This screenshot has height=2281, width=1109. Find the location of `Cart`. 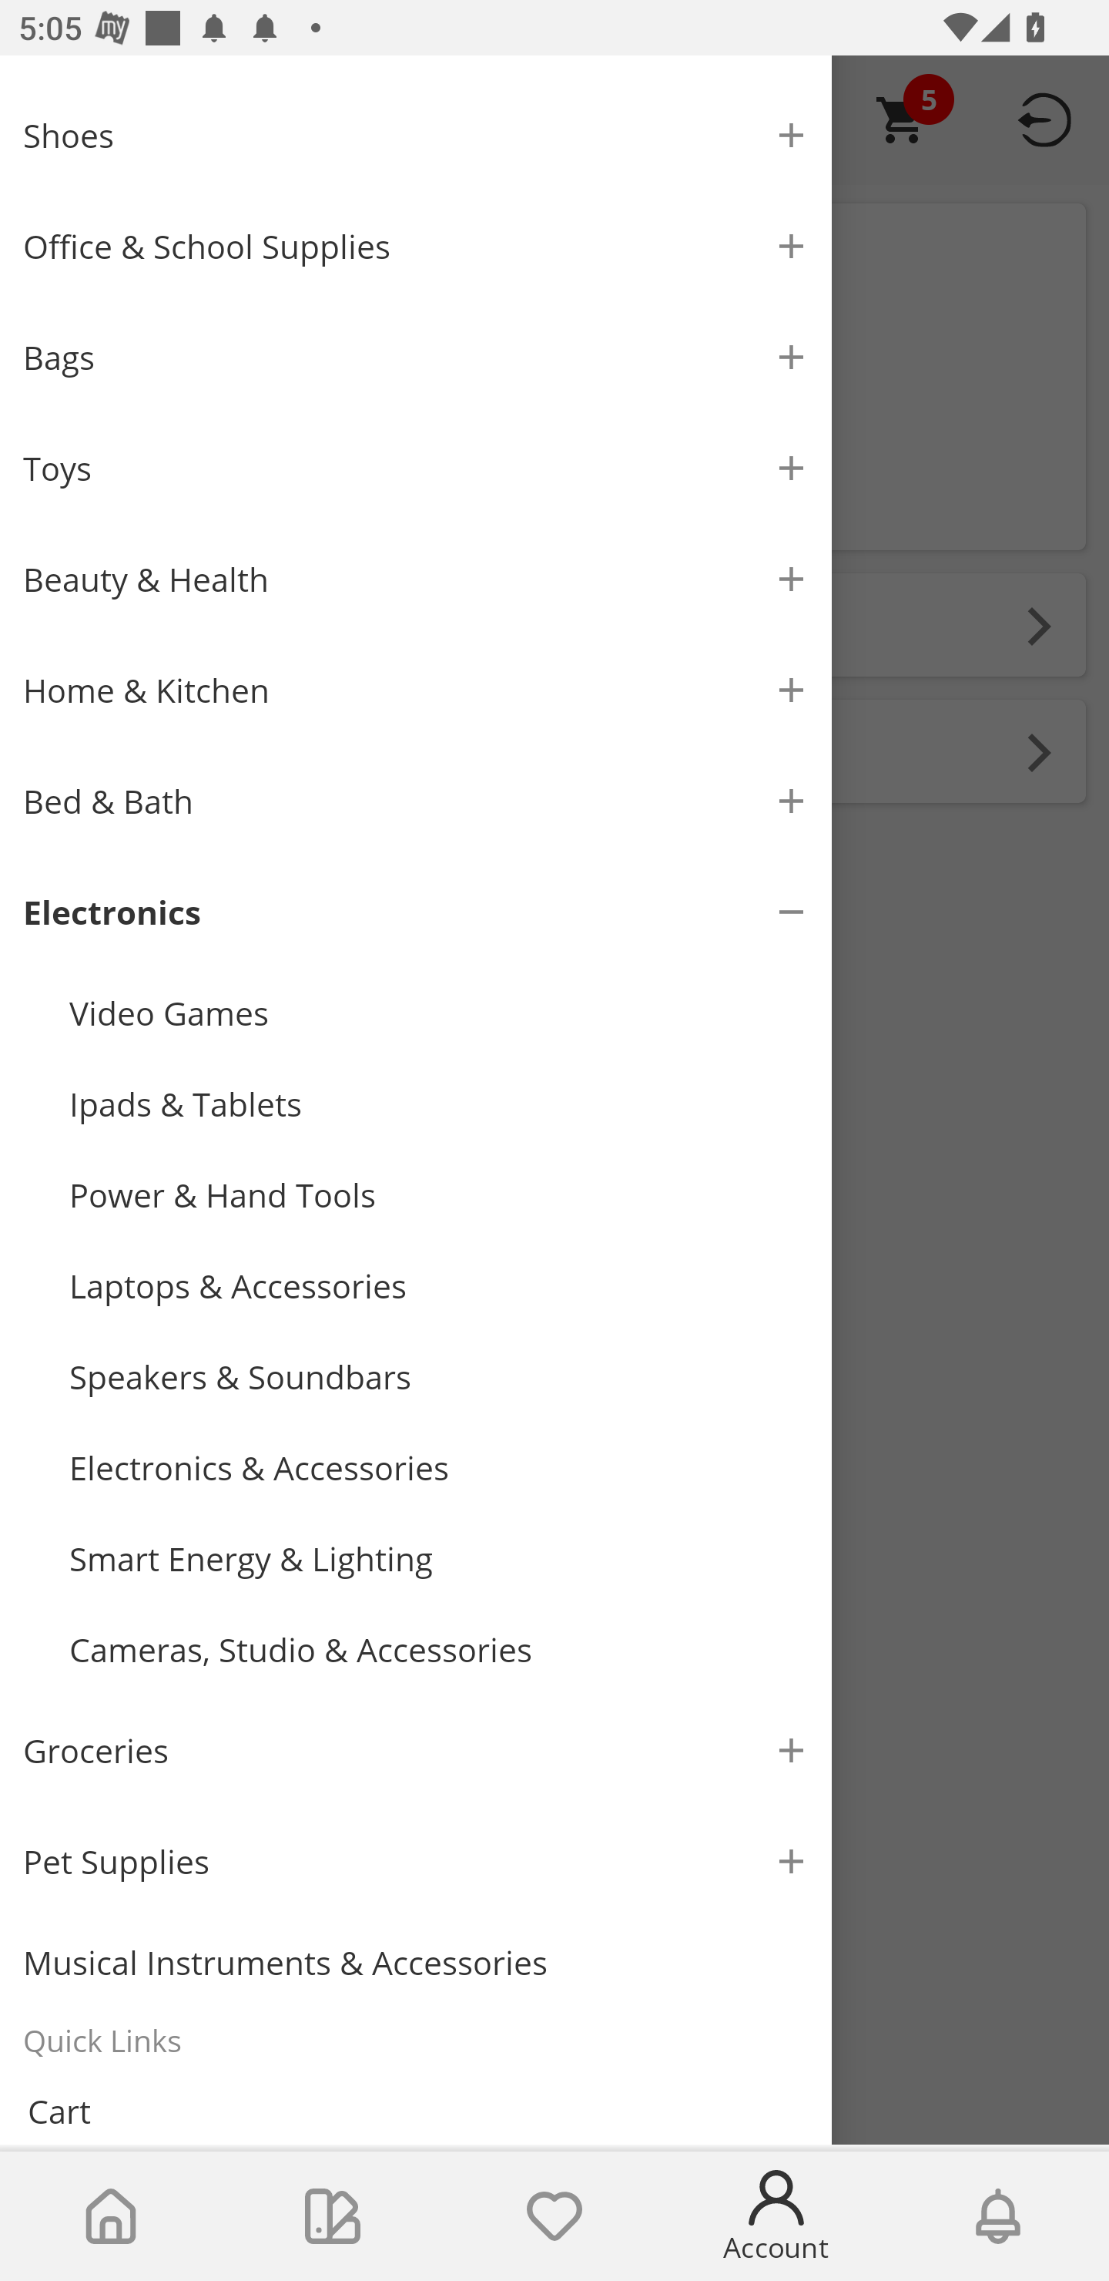

Cart is located at coordinates (416, 2108).